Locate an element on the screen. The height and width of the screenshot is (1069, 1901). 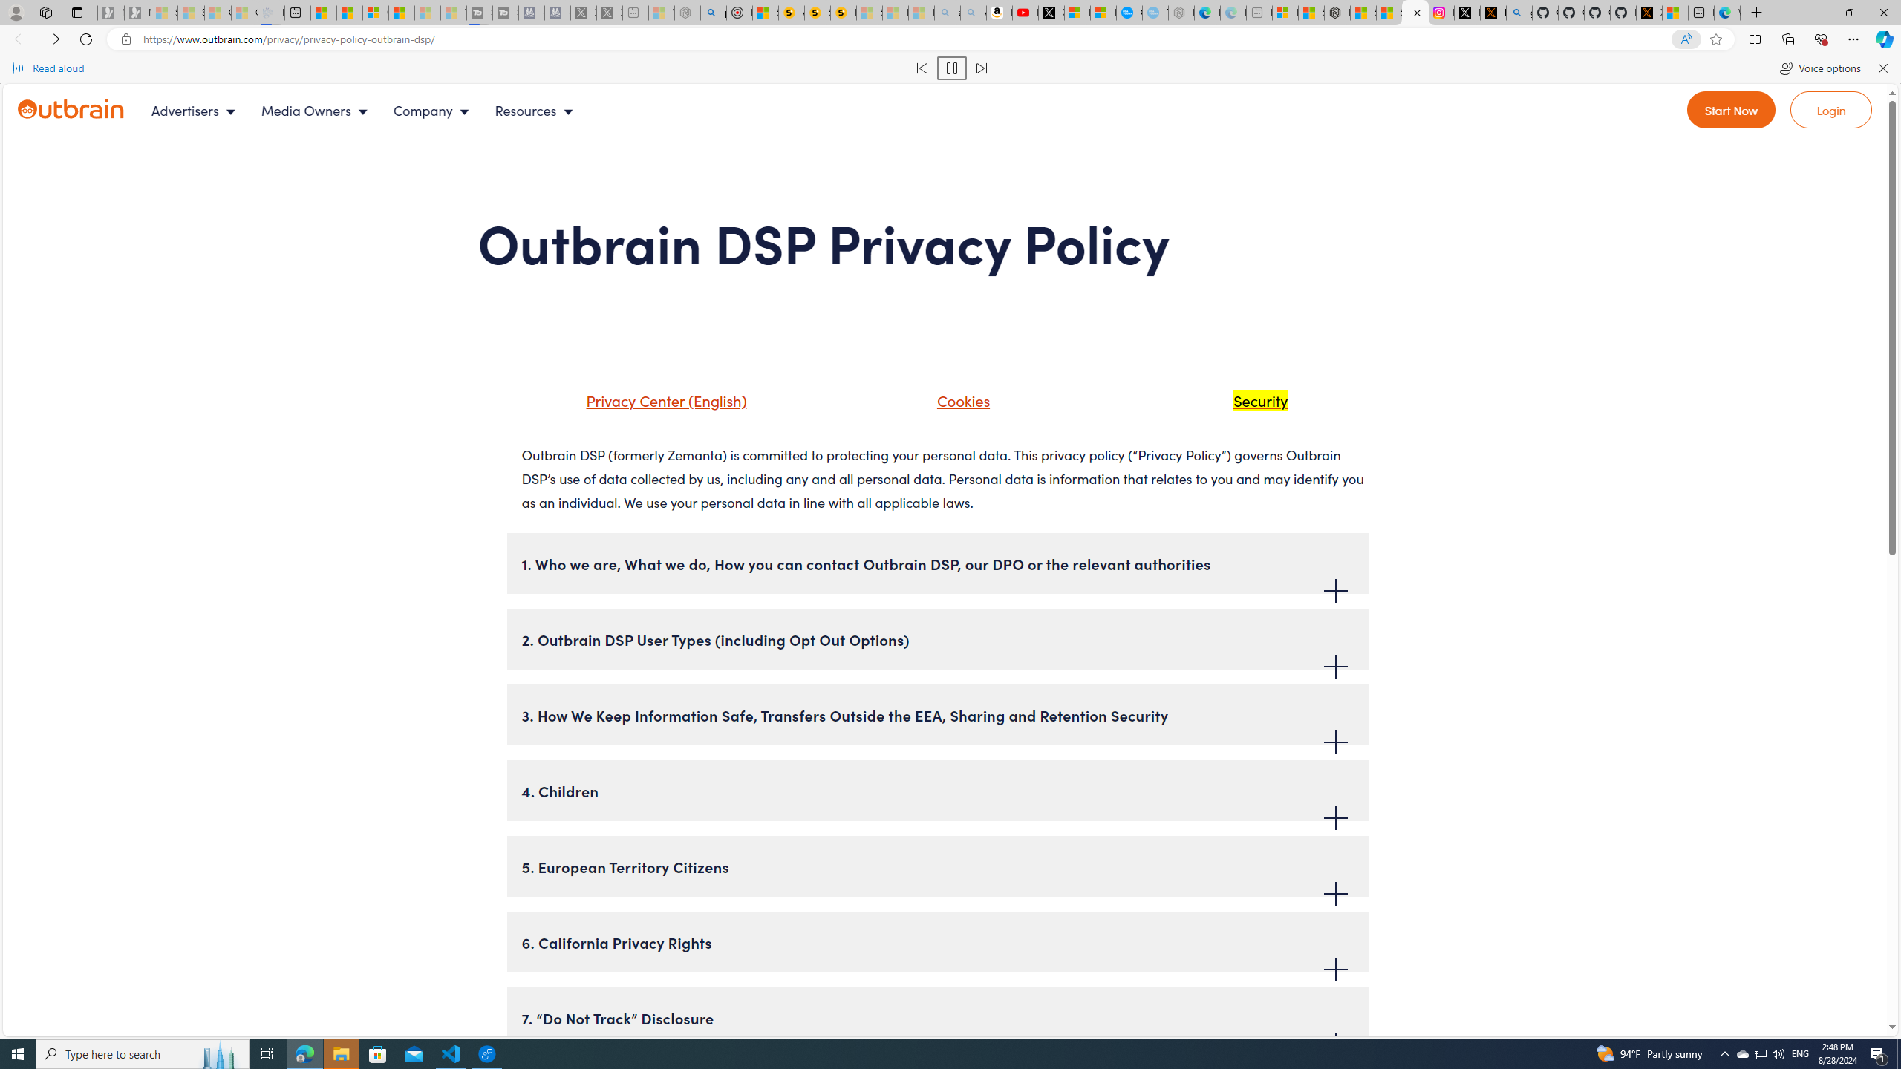
Forward is located at coordinates (53, 39).